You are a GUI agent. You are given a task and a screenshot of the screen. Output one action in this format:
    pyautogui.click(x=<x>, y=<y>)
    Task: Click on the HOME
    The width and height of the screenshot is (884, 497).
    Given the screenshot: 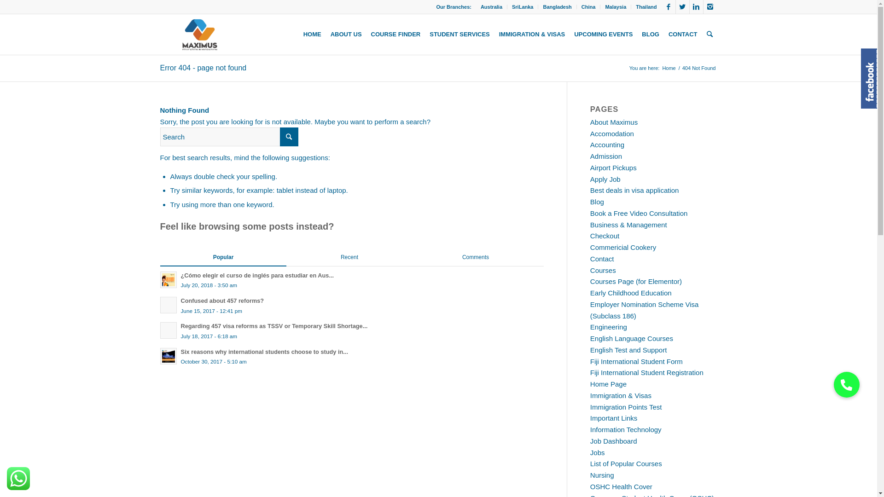 What is the action you would take?
    pyautogui.click(x=312, y=35)
    